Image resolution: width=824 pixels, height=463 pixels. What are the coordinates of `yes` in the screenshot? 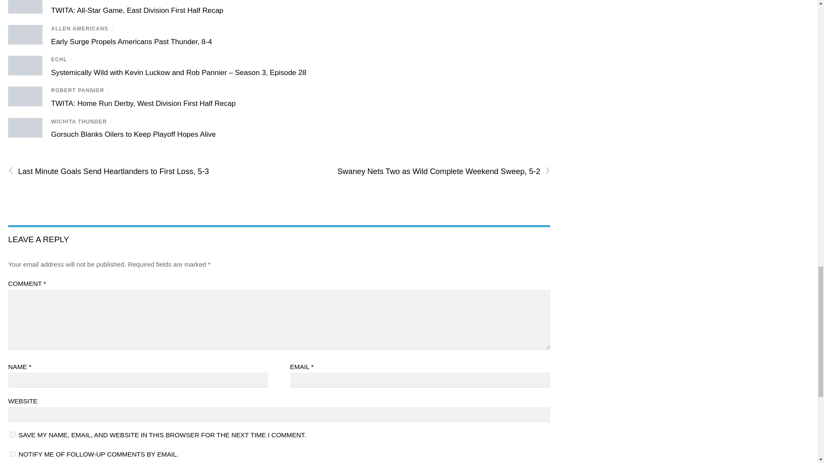 It's located at (13, 434).